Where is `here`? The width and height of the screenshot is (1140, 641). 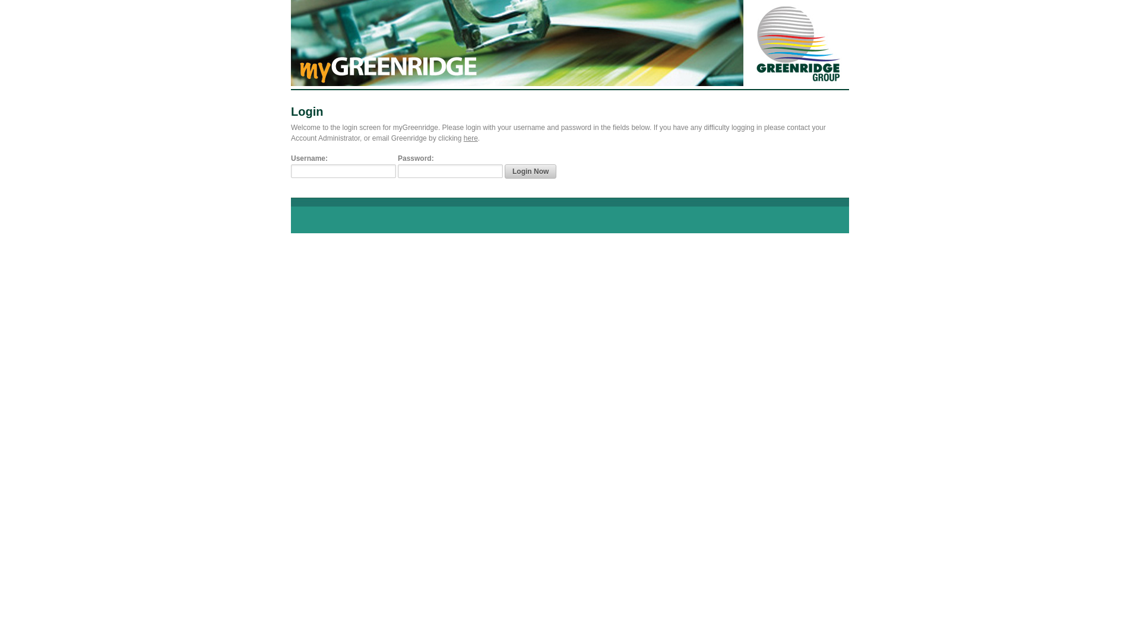 here is located at coordinates (471, 138).